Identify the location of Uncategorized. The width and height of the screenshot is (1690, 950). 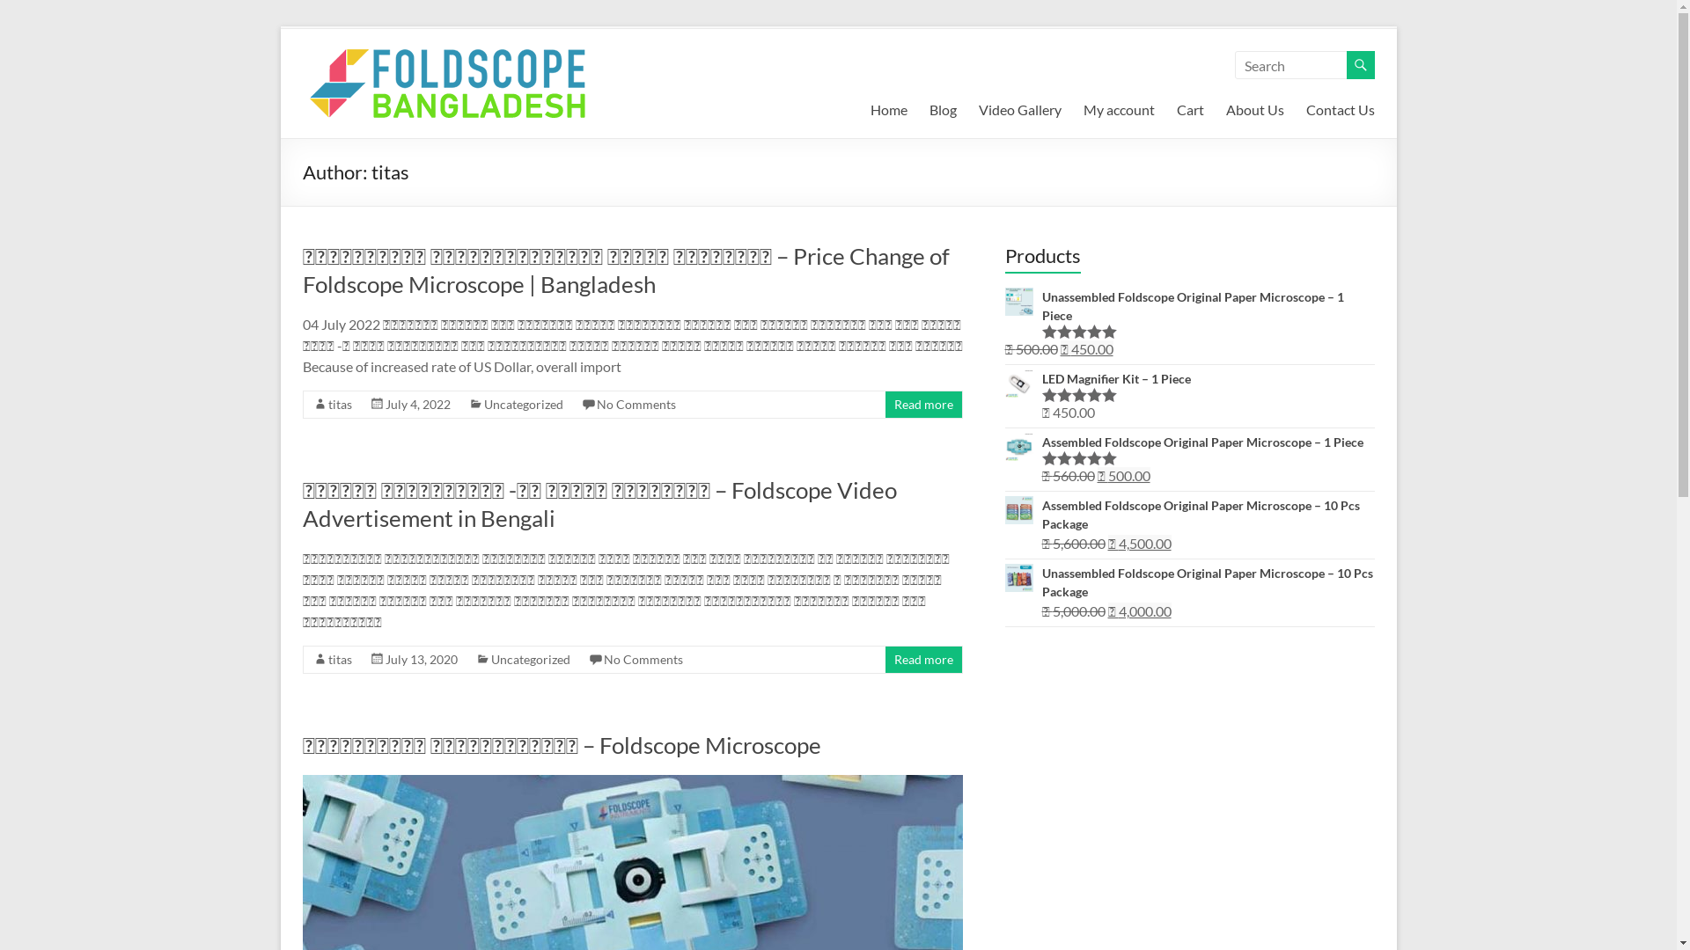
(531, 660).